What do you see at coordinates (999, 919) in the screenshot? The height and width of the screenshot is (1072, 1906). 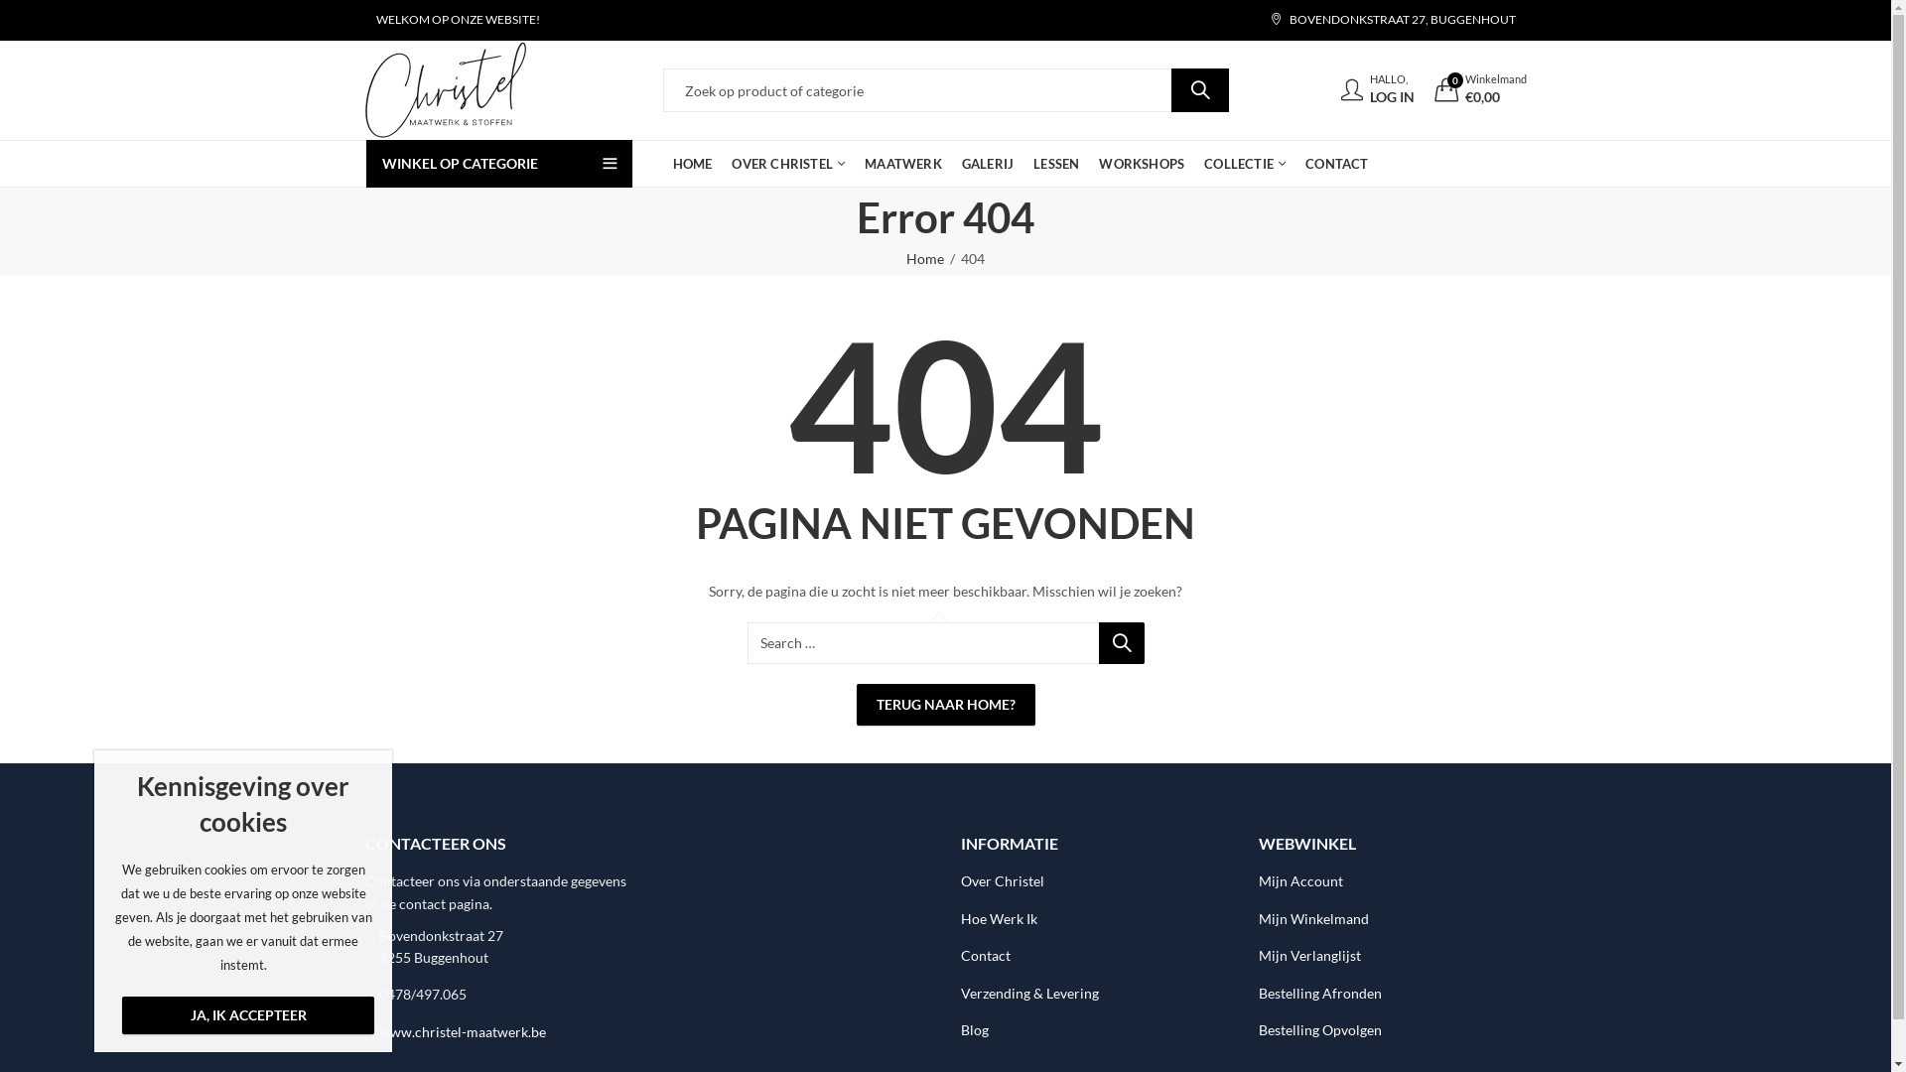 I see `Hoe Werk Ik` at bounding box center [999, 919].